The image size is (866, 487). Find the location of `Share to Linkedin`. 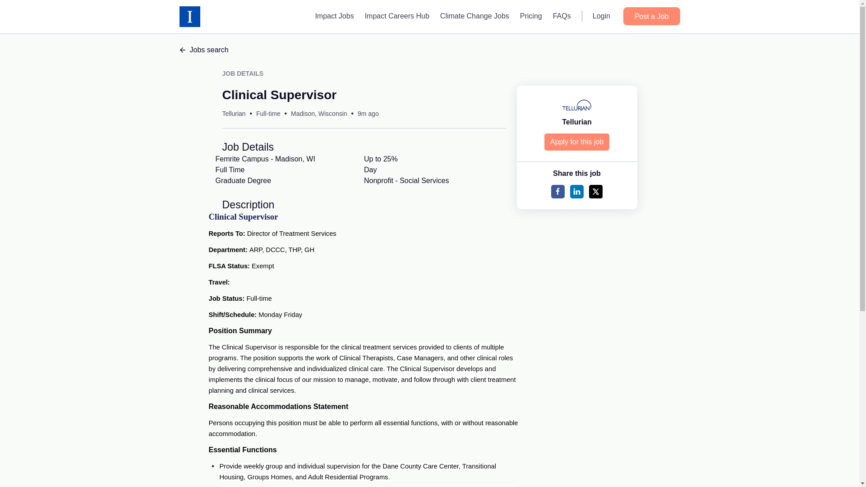

Share to Linkedin is located at coordinates (576, 191).